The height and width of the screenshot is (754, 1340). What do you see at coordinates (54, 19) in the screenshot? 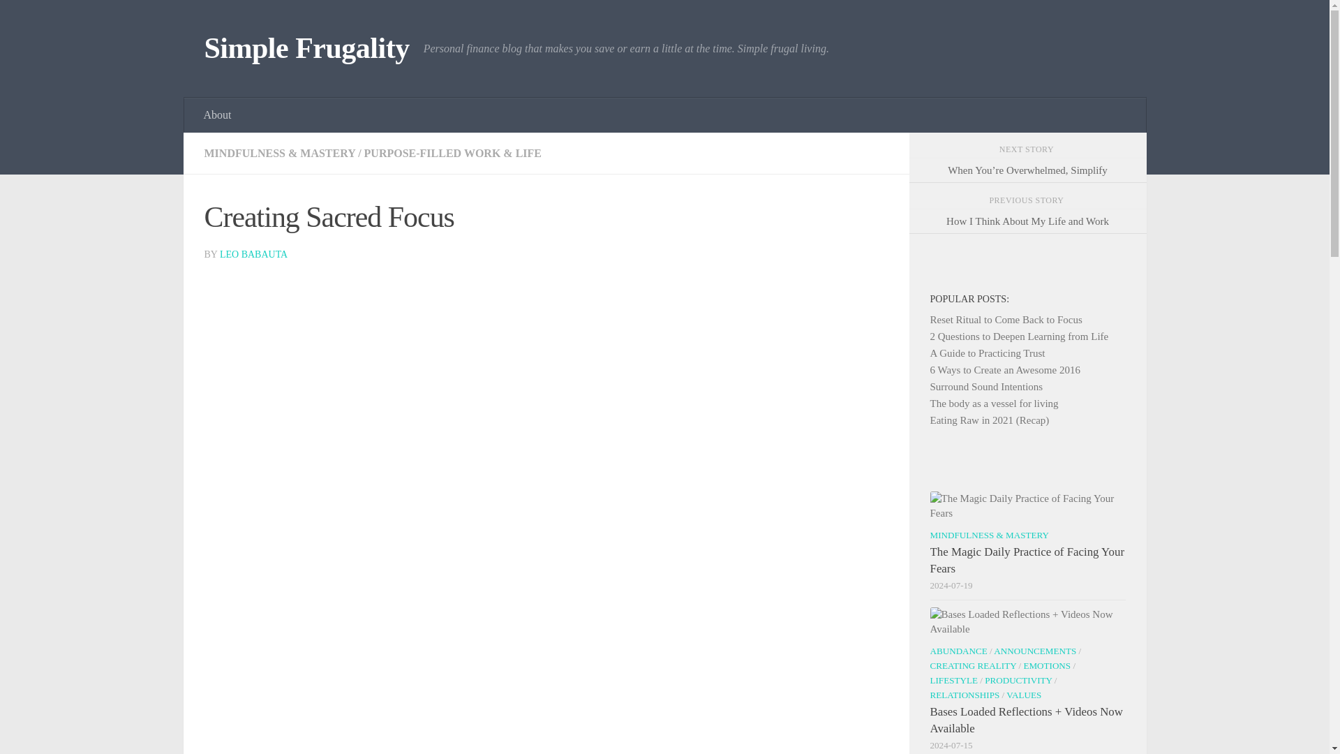
I see `Skip to content` at bounding box center [54, 19].